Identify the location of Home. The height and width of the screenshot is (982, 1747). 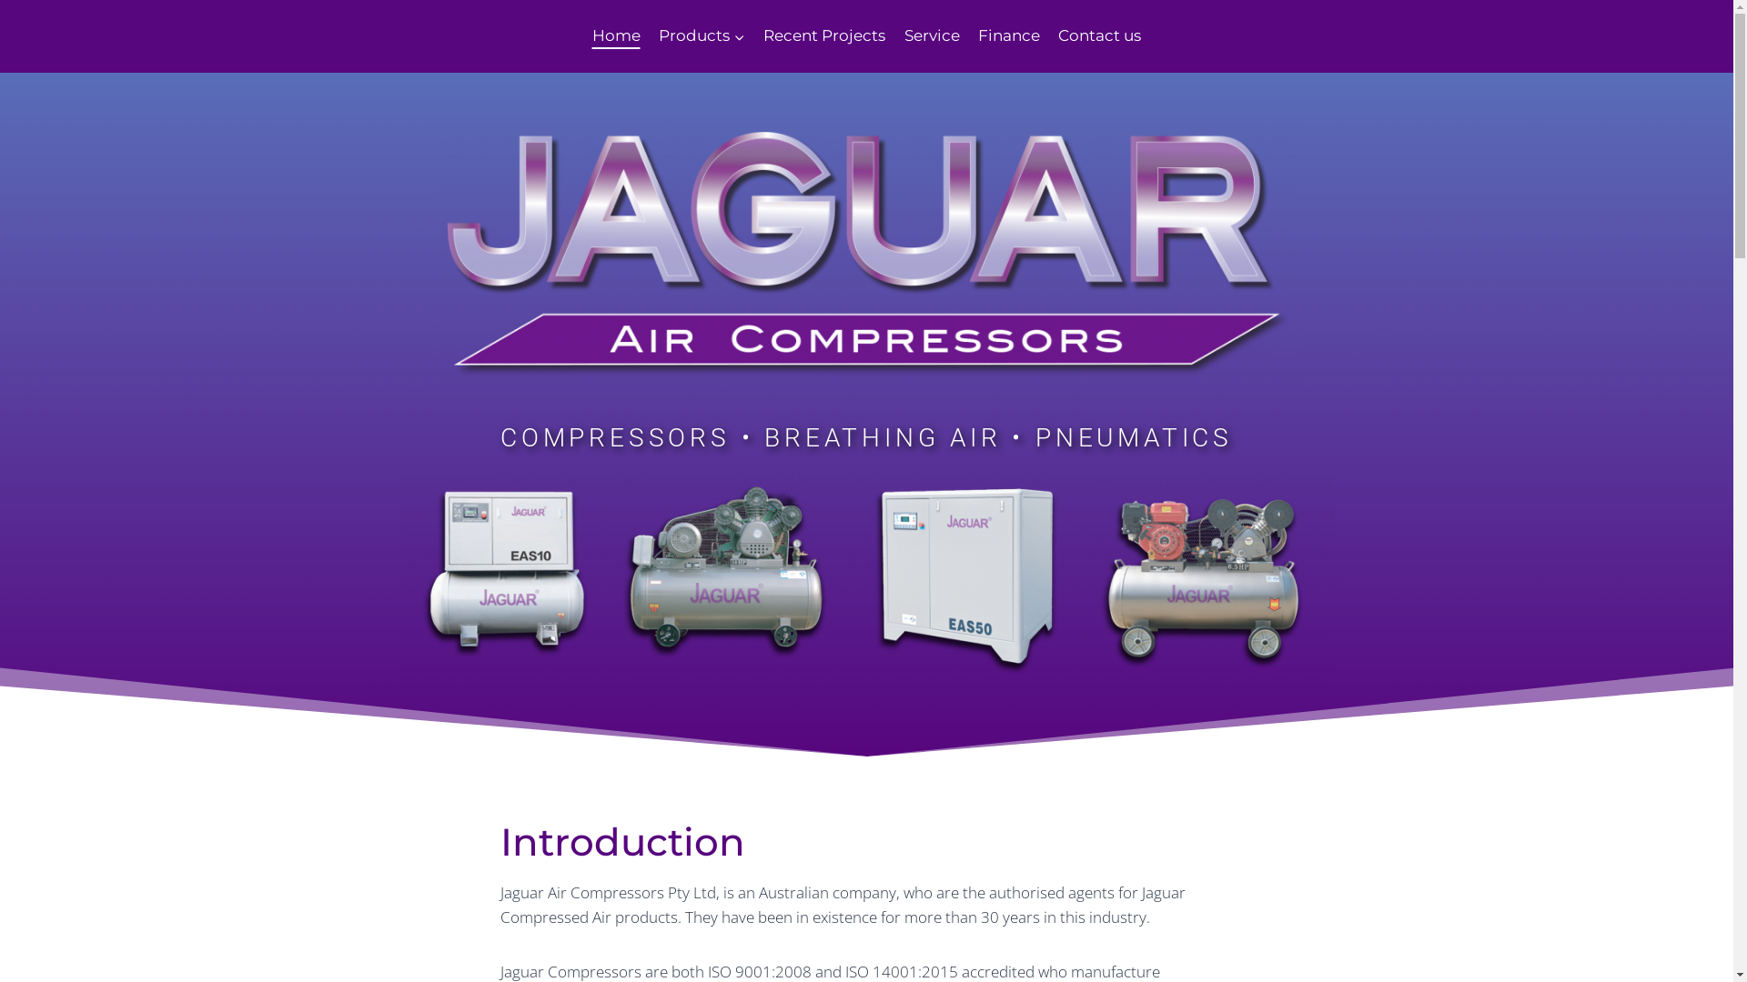
(615, 36).